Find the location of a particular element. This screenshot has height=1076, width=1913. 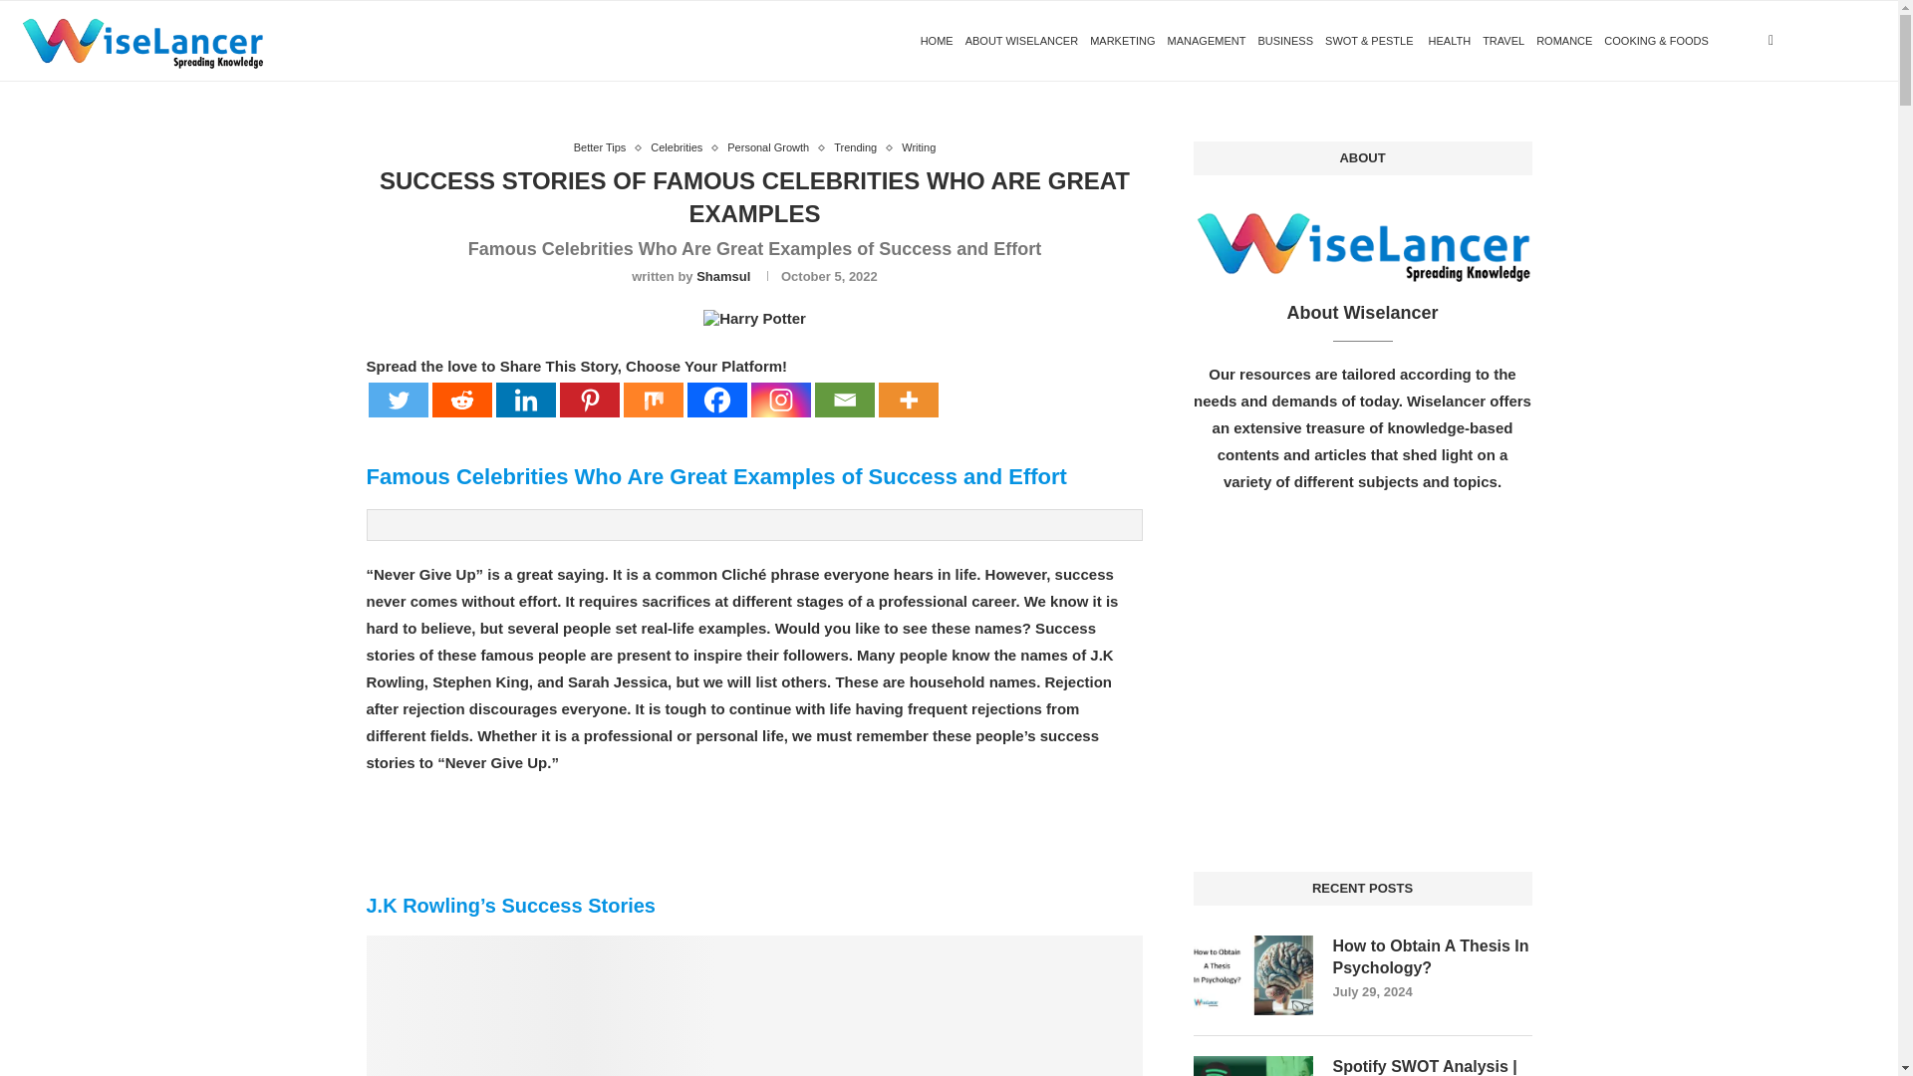

More is located at coordinates (909, 401).